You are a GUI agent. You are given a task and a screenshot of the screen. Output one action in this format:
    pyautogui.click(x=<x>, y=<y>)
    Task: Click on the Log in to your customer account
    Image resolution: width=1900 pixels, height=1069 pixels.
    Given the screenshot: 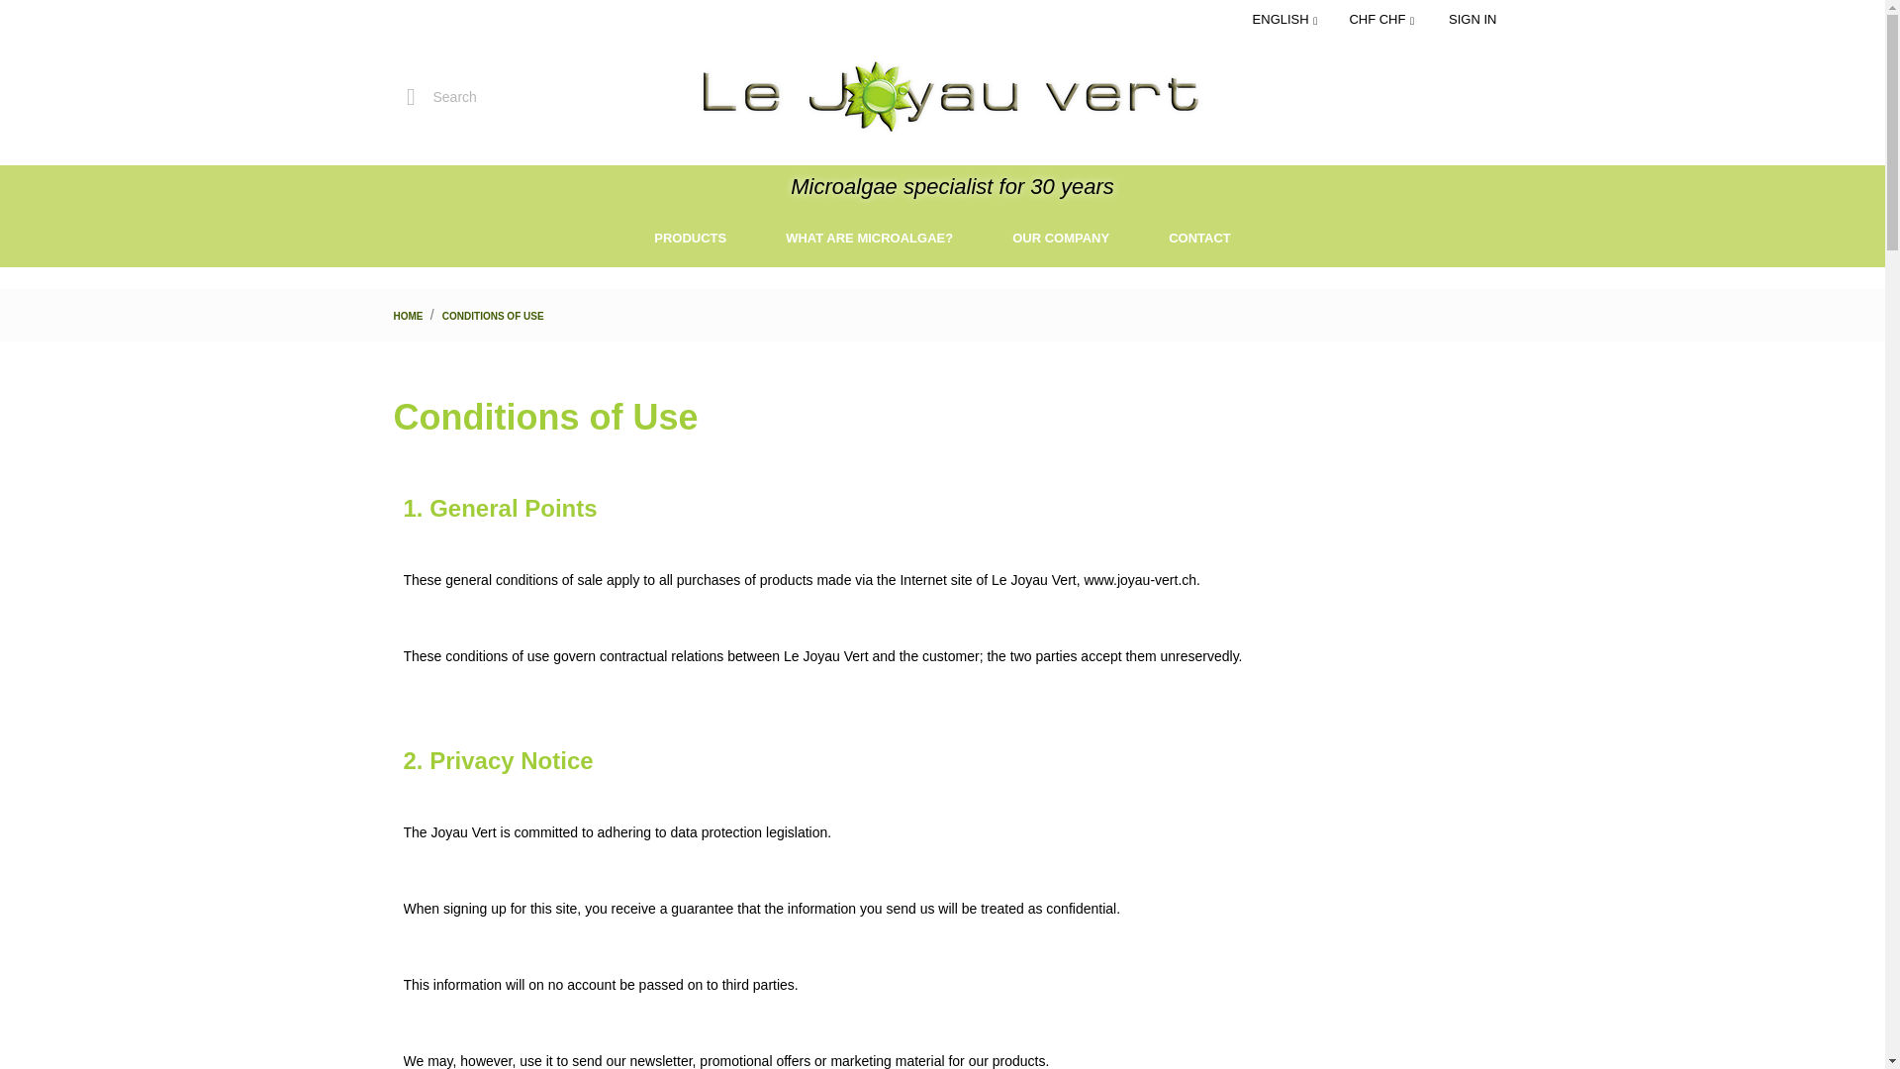 What is the action you would take?
    pyautogui.click(x=1472, y=19)
    